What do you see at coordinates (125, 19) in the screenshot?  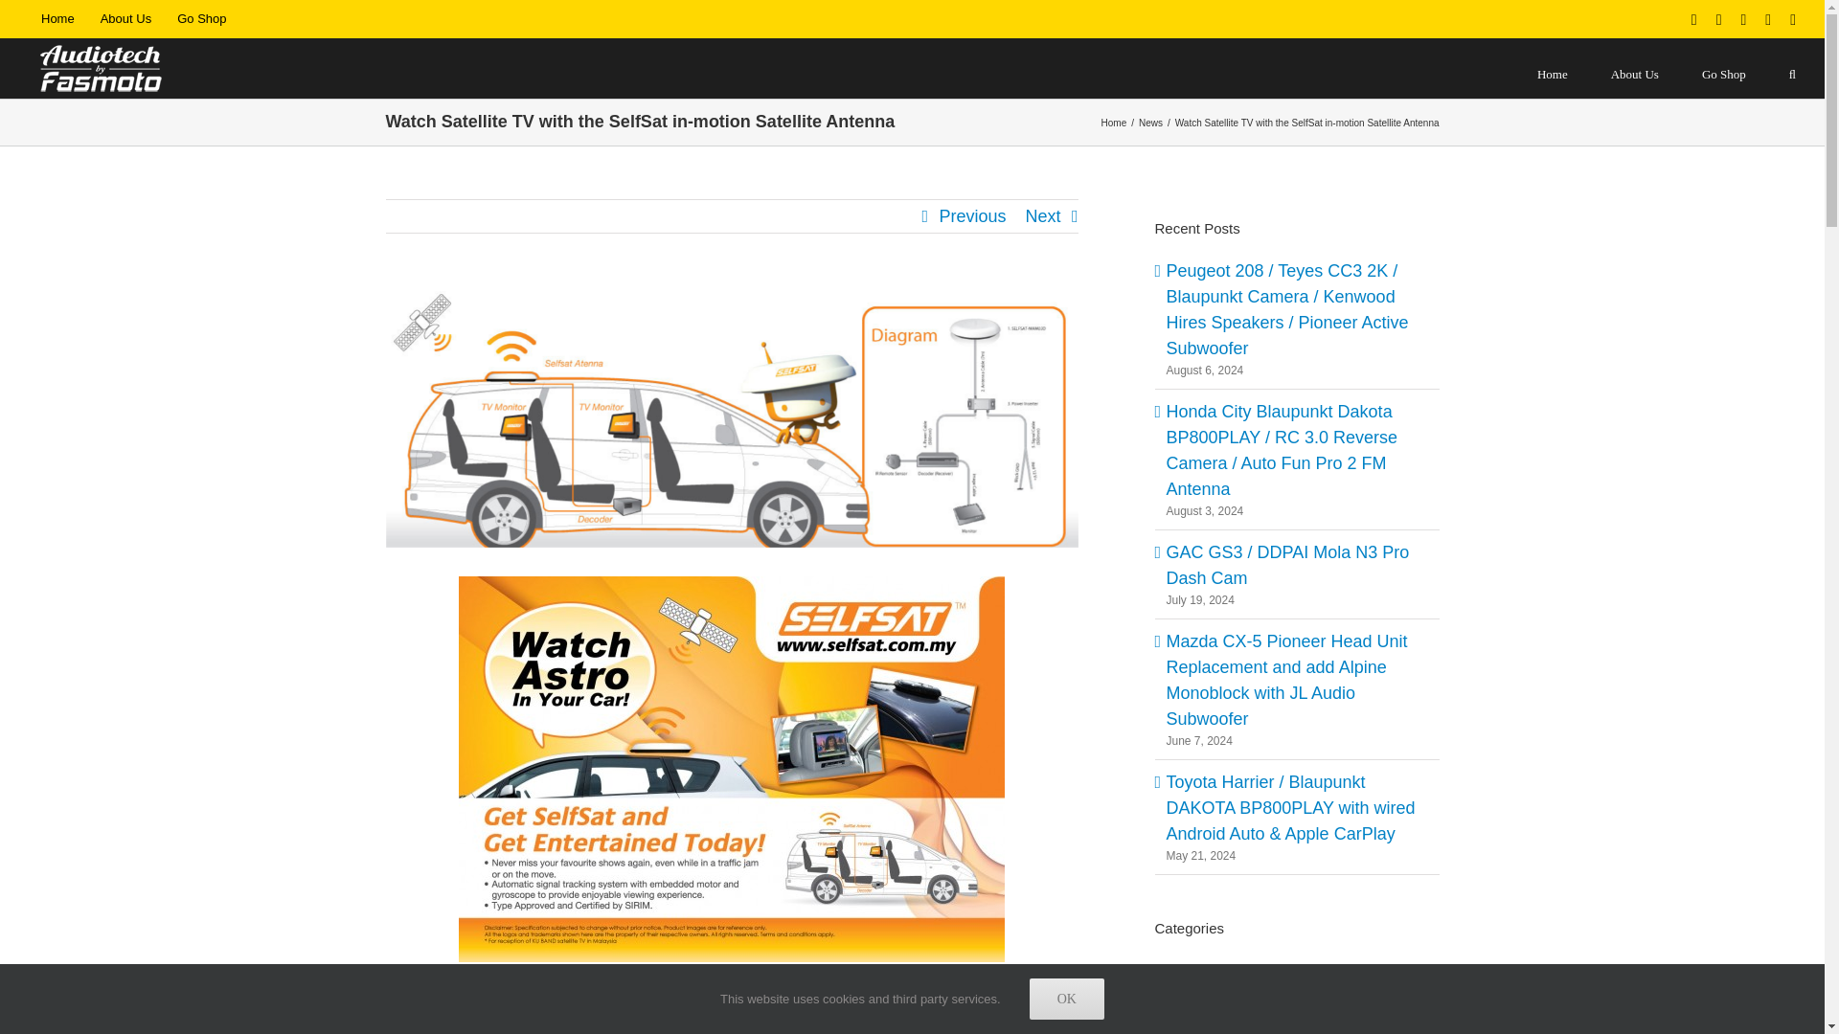 I see `About Us` at bounding box center [125, 19].